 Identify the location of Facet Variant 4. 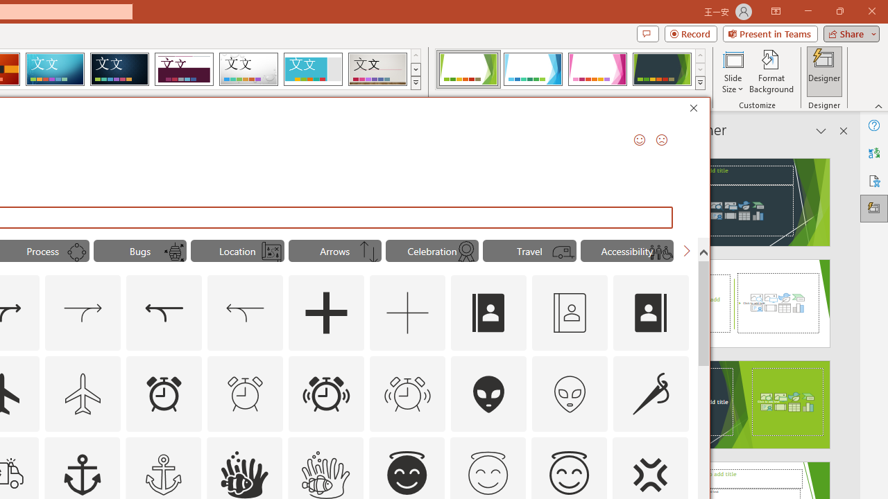
(662, 69).